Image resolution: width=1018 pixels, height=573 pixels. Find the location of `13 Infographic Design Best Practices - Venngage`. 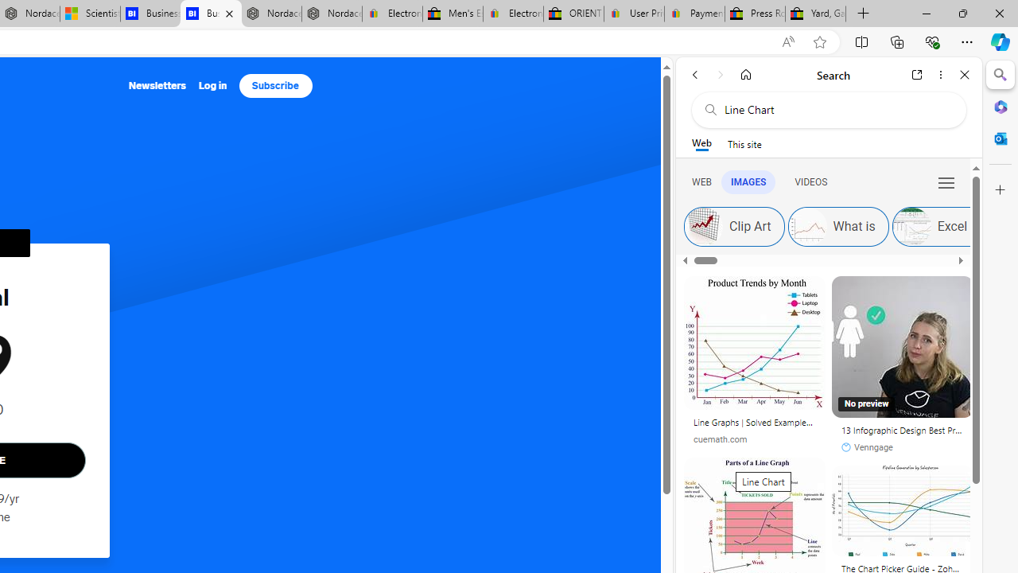

13 Infographic Design Best Practices - Venngage is located at coordinates (903, 433).